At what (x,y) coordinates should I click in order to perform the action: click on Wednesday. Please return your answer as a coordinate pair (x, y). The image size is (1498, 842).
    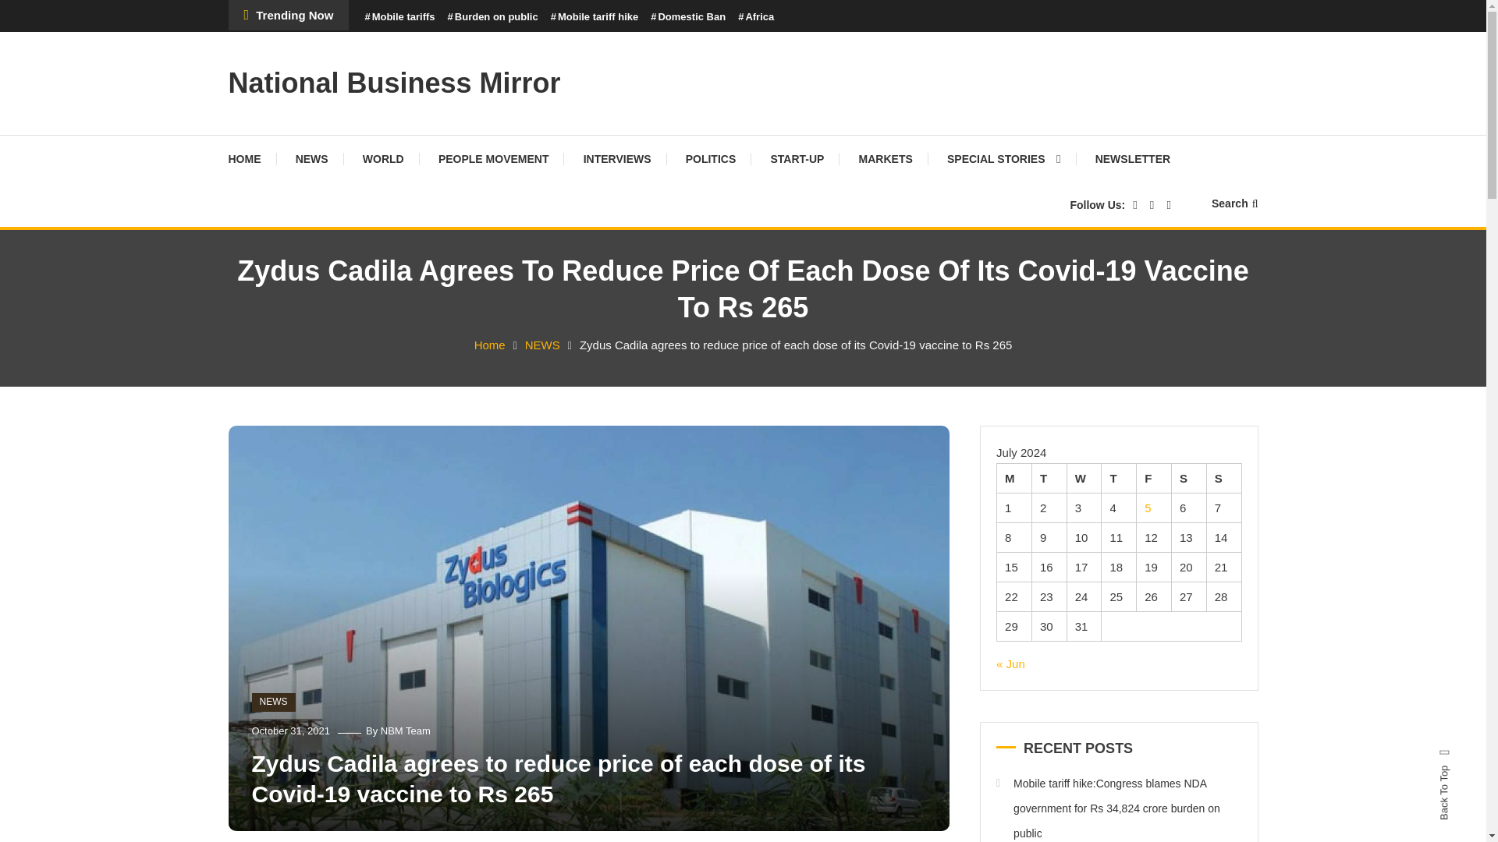
    Looking at the image, I should click on (1084, 477).